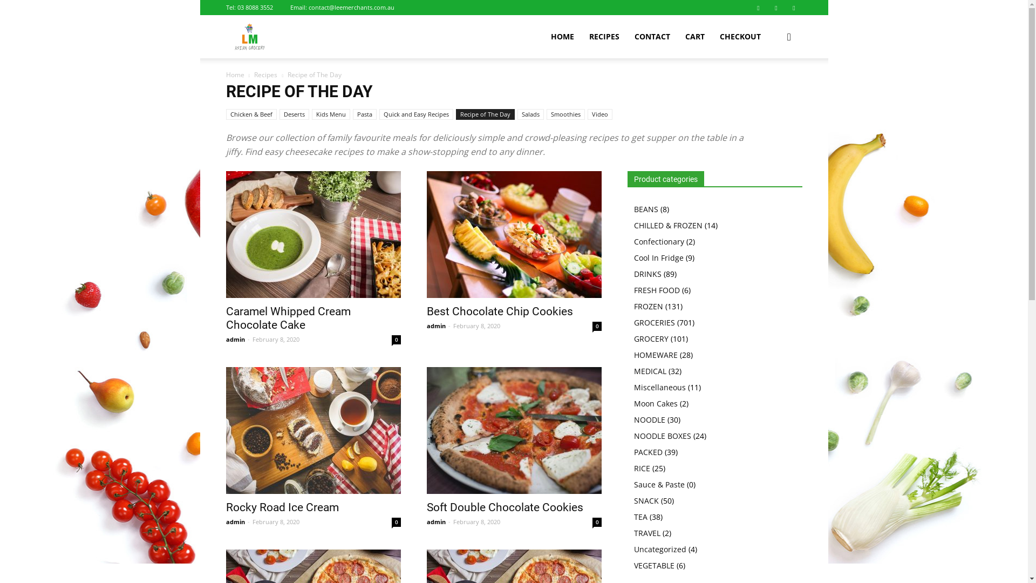  Describe the element at coordinates (658, 242) in the screenshot. I see `Confectionary` at that location.